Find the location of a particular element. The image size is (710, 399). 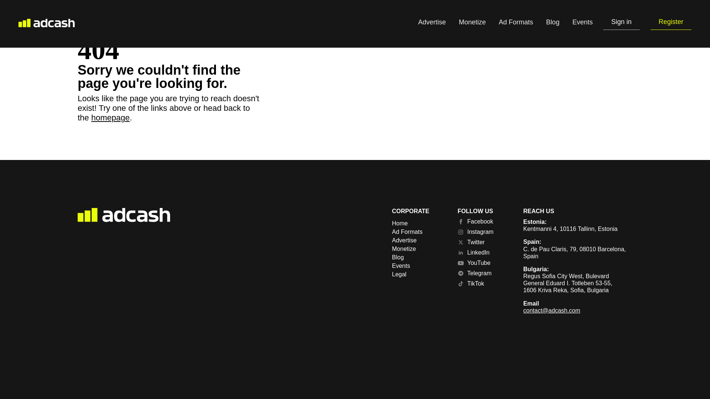

Monetize is located at coordinates (472, 23).